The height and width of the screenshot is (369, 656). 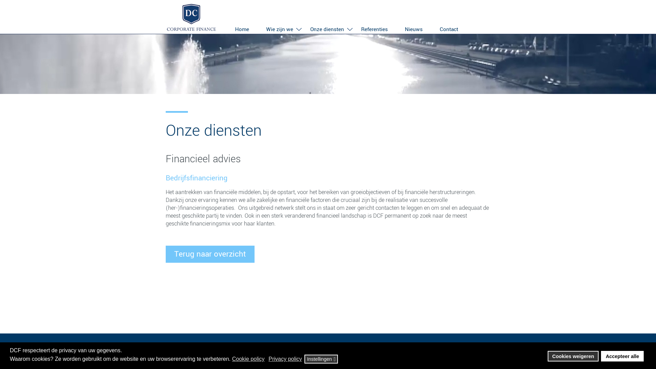 I want to click on Nieuws, so click(x=414, y=28).